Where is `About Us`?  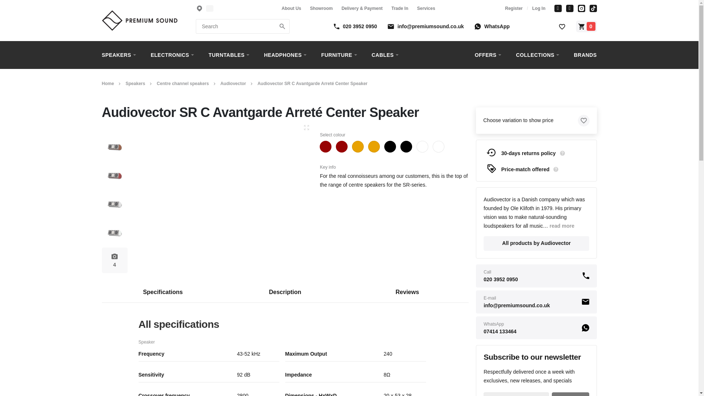 About Us is located at coordinates (291, 8).